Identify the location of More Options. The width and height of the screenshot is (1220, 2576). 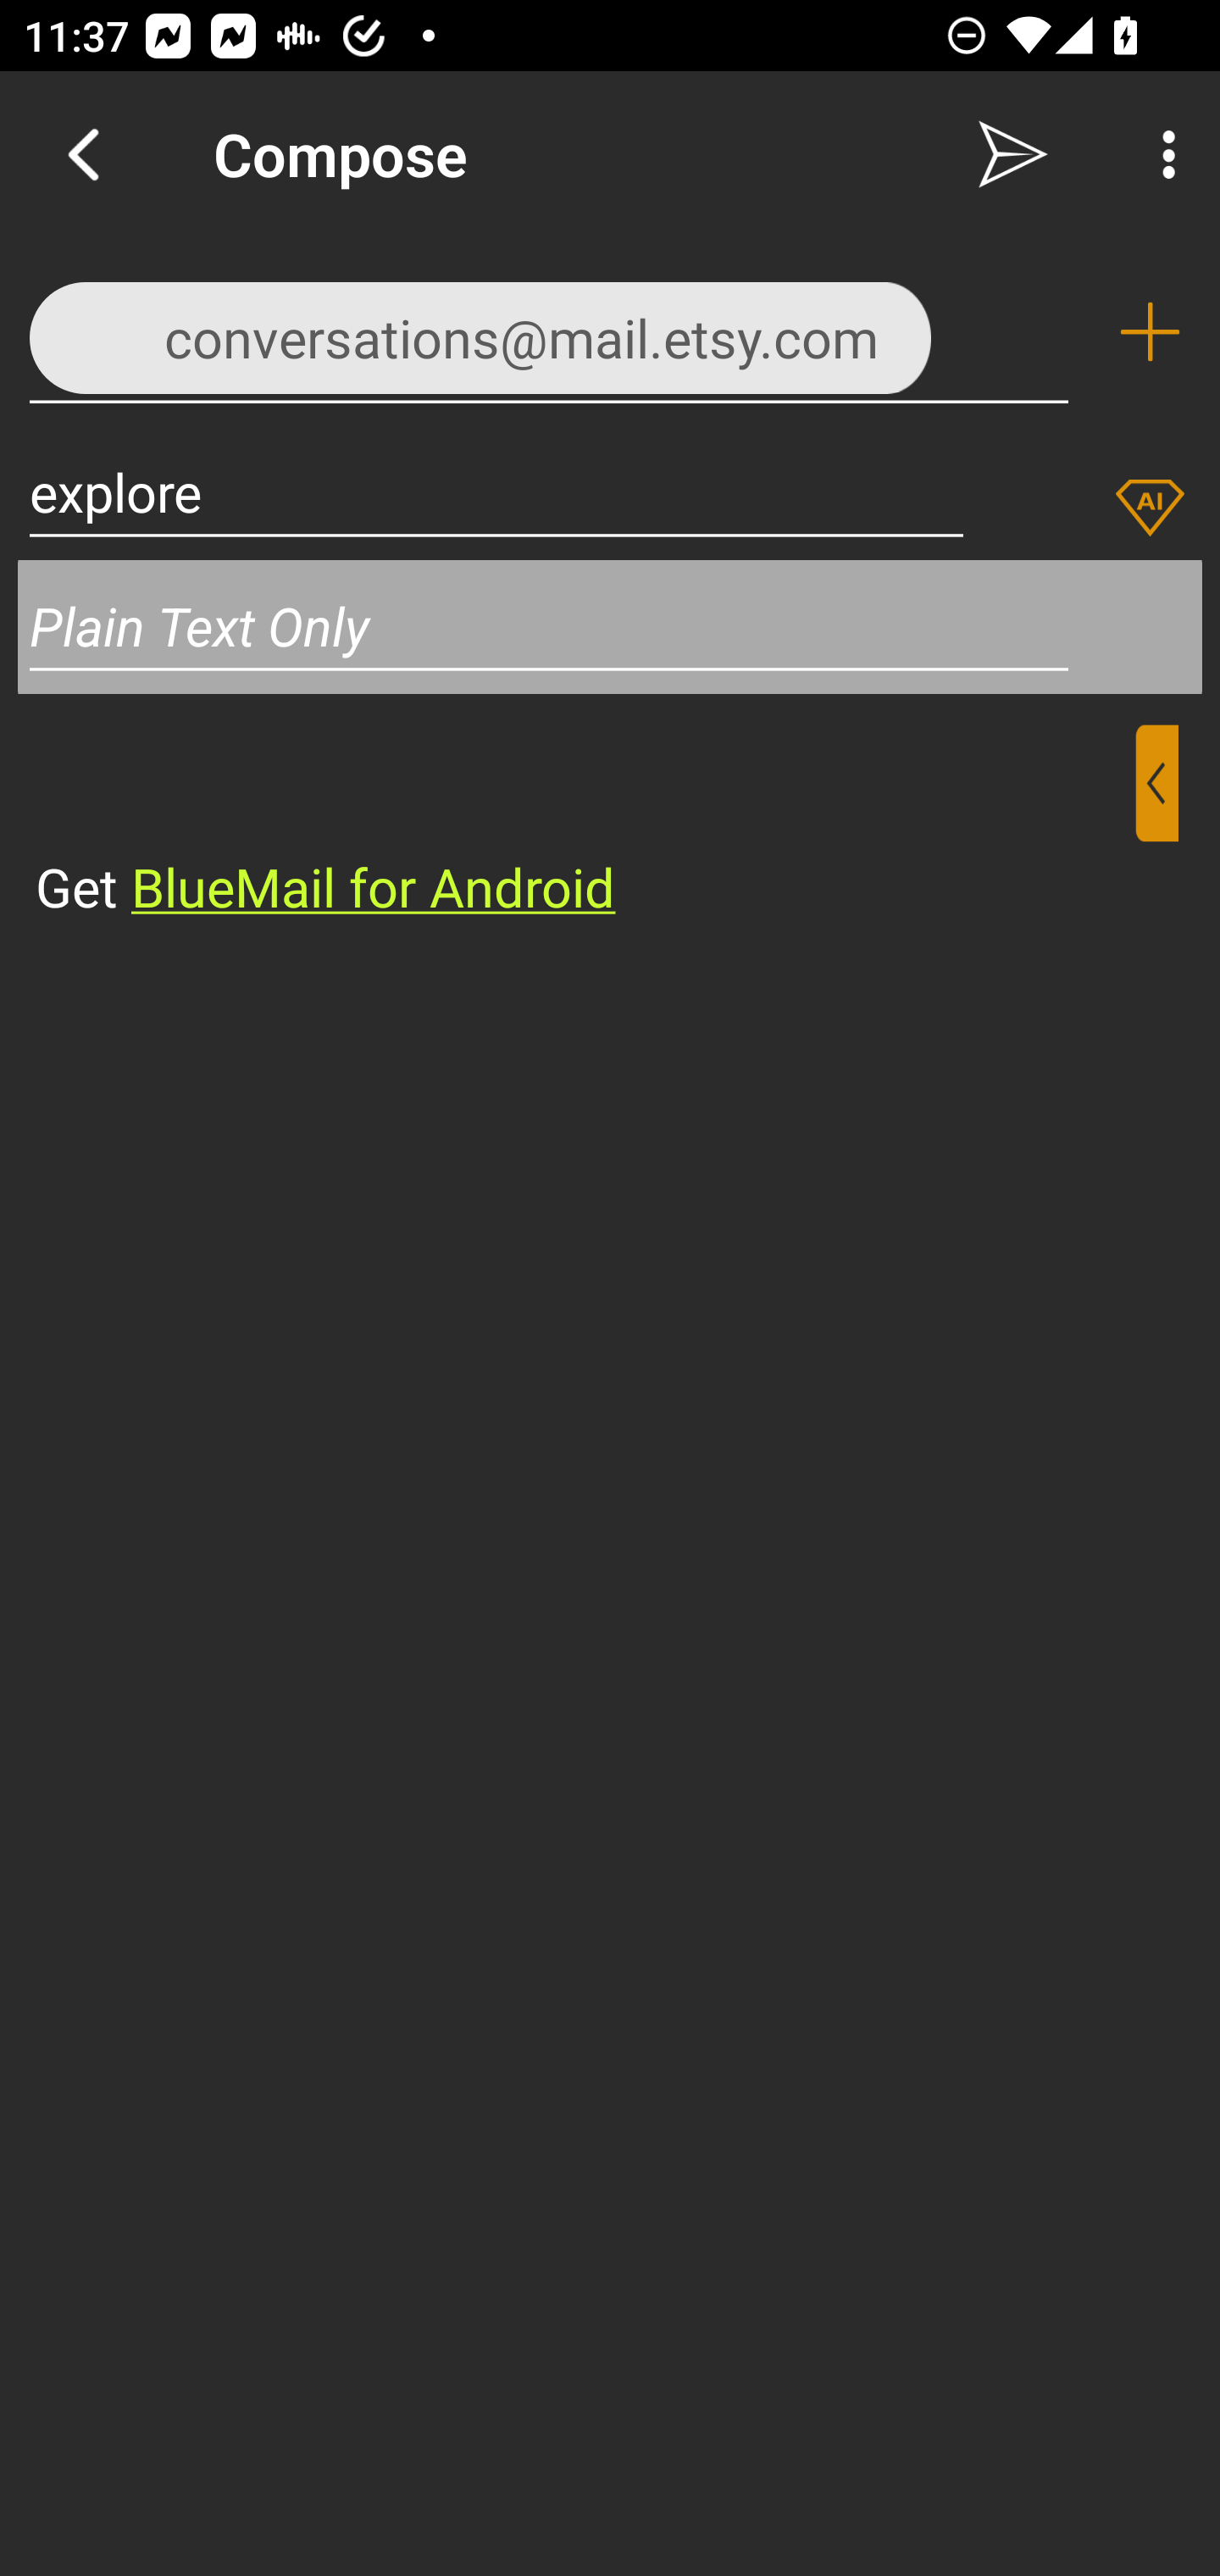
(1161, 154).